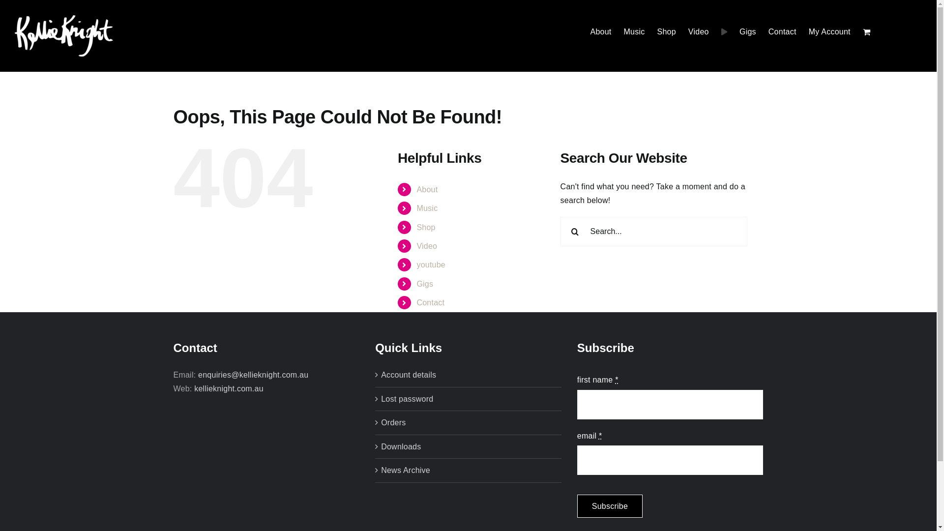 The height and width of the screenshot is (531, 944). I want to click on Contact, so click(783, 32).